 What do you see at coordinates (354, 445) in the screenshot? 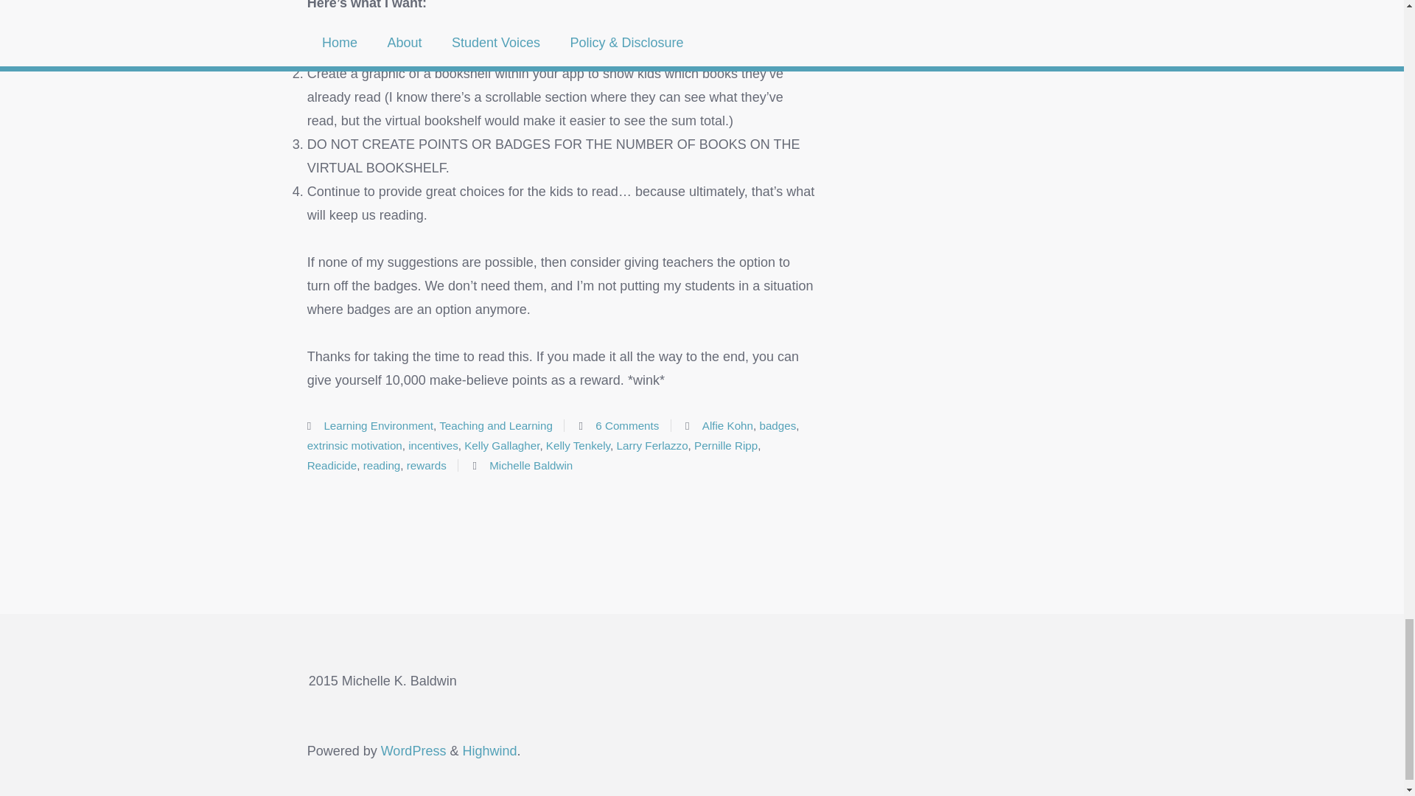
I see `extrinsic motivation` at bounding box center [354, 445].